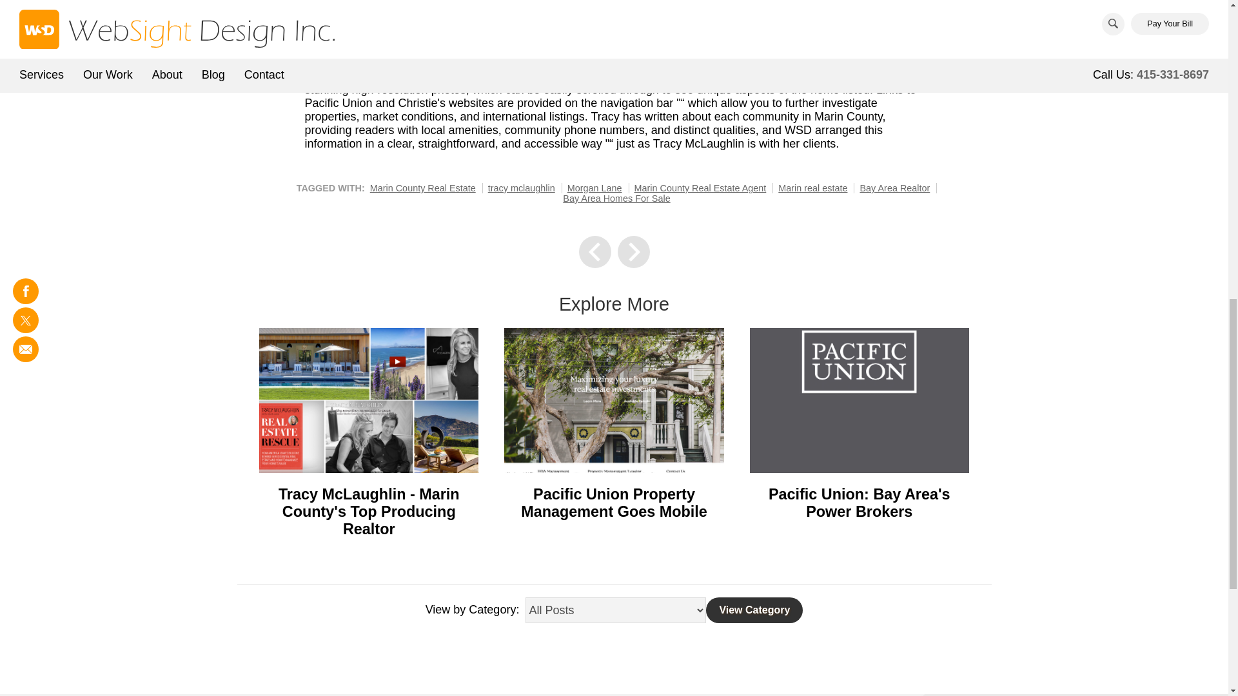 The height and width of the screenshot is (696, 1238). I want to click on tracy mclaughlin, so click(521, 188).